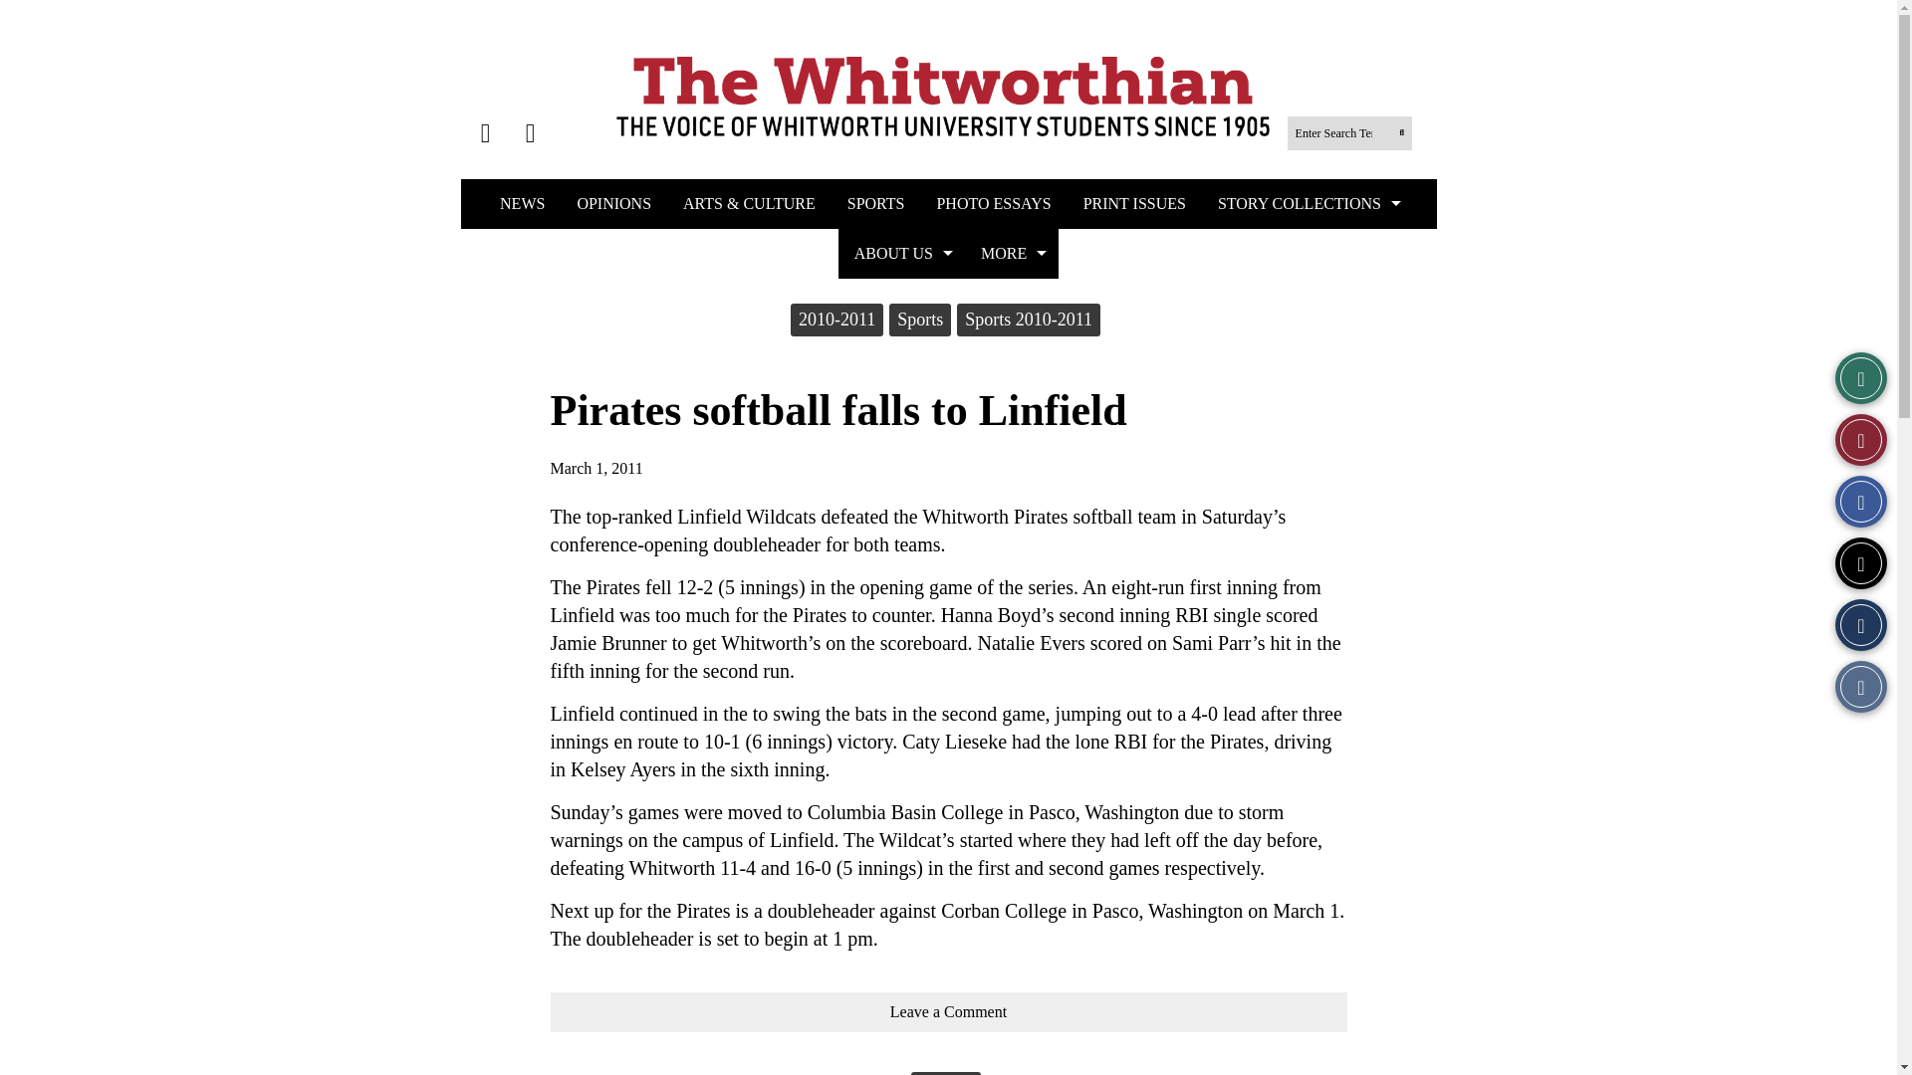 The height and width of the screenshot is (1075, 1912). What do you see at coordinates (993, 204) in the screenshot?
I see `PHOTO ESSAYS` at bounding box center [993, 204].